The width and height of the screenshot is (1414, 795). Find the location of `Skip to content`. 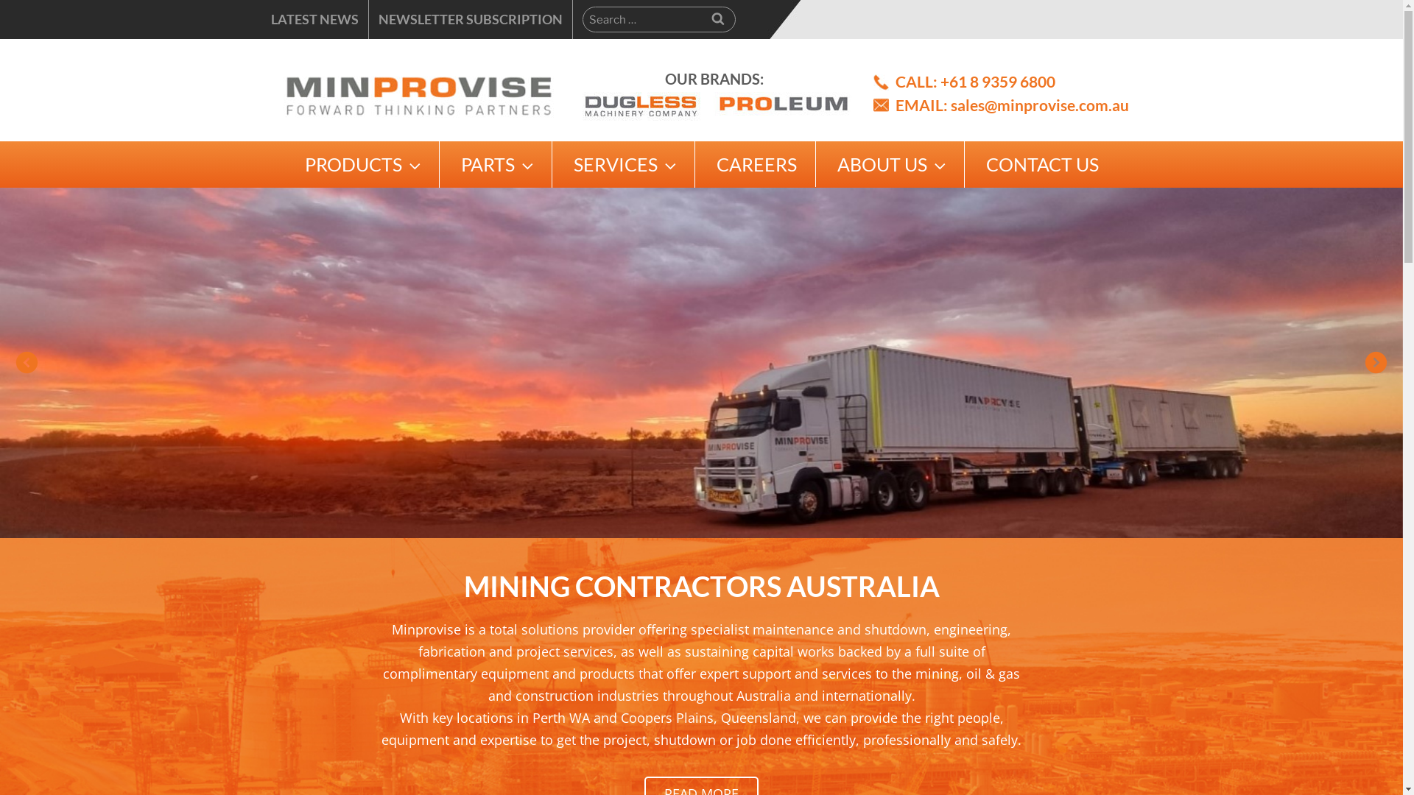

Skip to content is located at coordinates (0, 0).